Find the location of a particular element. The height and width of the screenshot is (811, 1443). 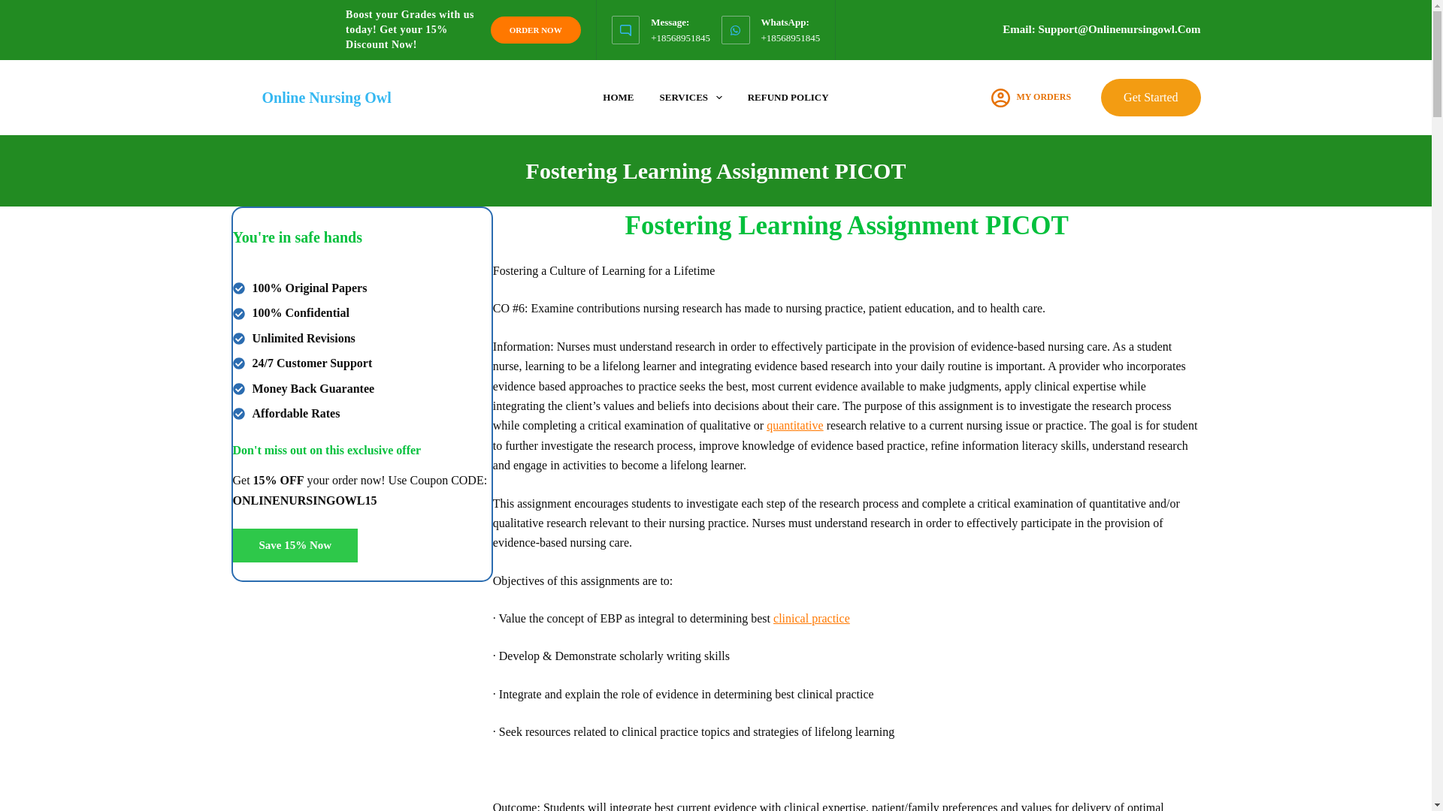

clinical practice is located at coordinates (812, 618).